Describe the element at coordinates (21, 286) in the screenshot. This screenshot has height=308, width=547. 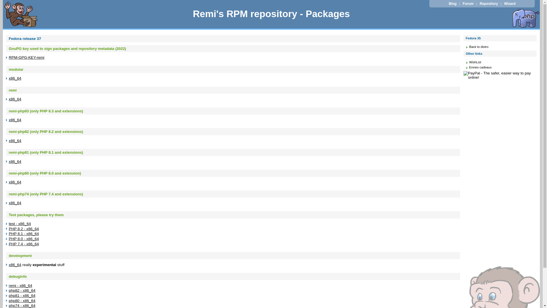
I see `remi - x86_64` at that location.